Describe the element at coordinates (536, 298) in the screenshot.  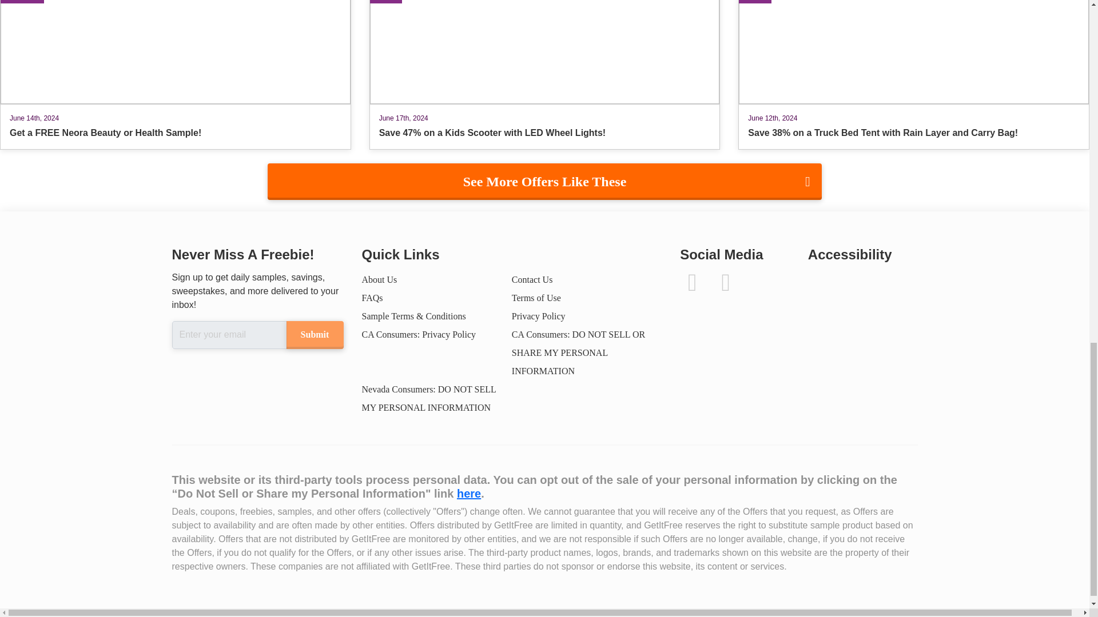
I see `Terms of Use` at that location.